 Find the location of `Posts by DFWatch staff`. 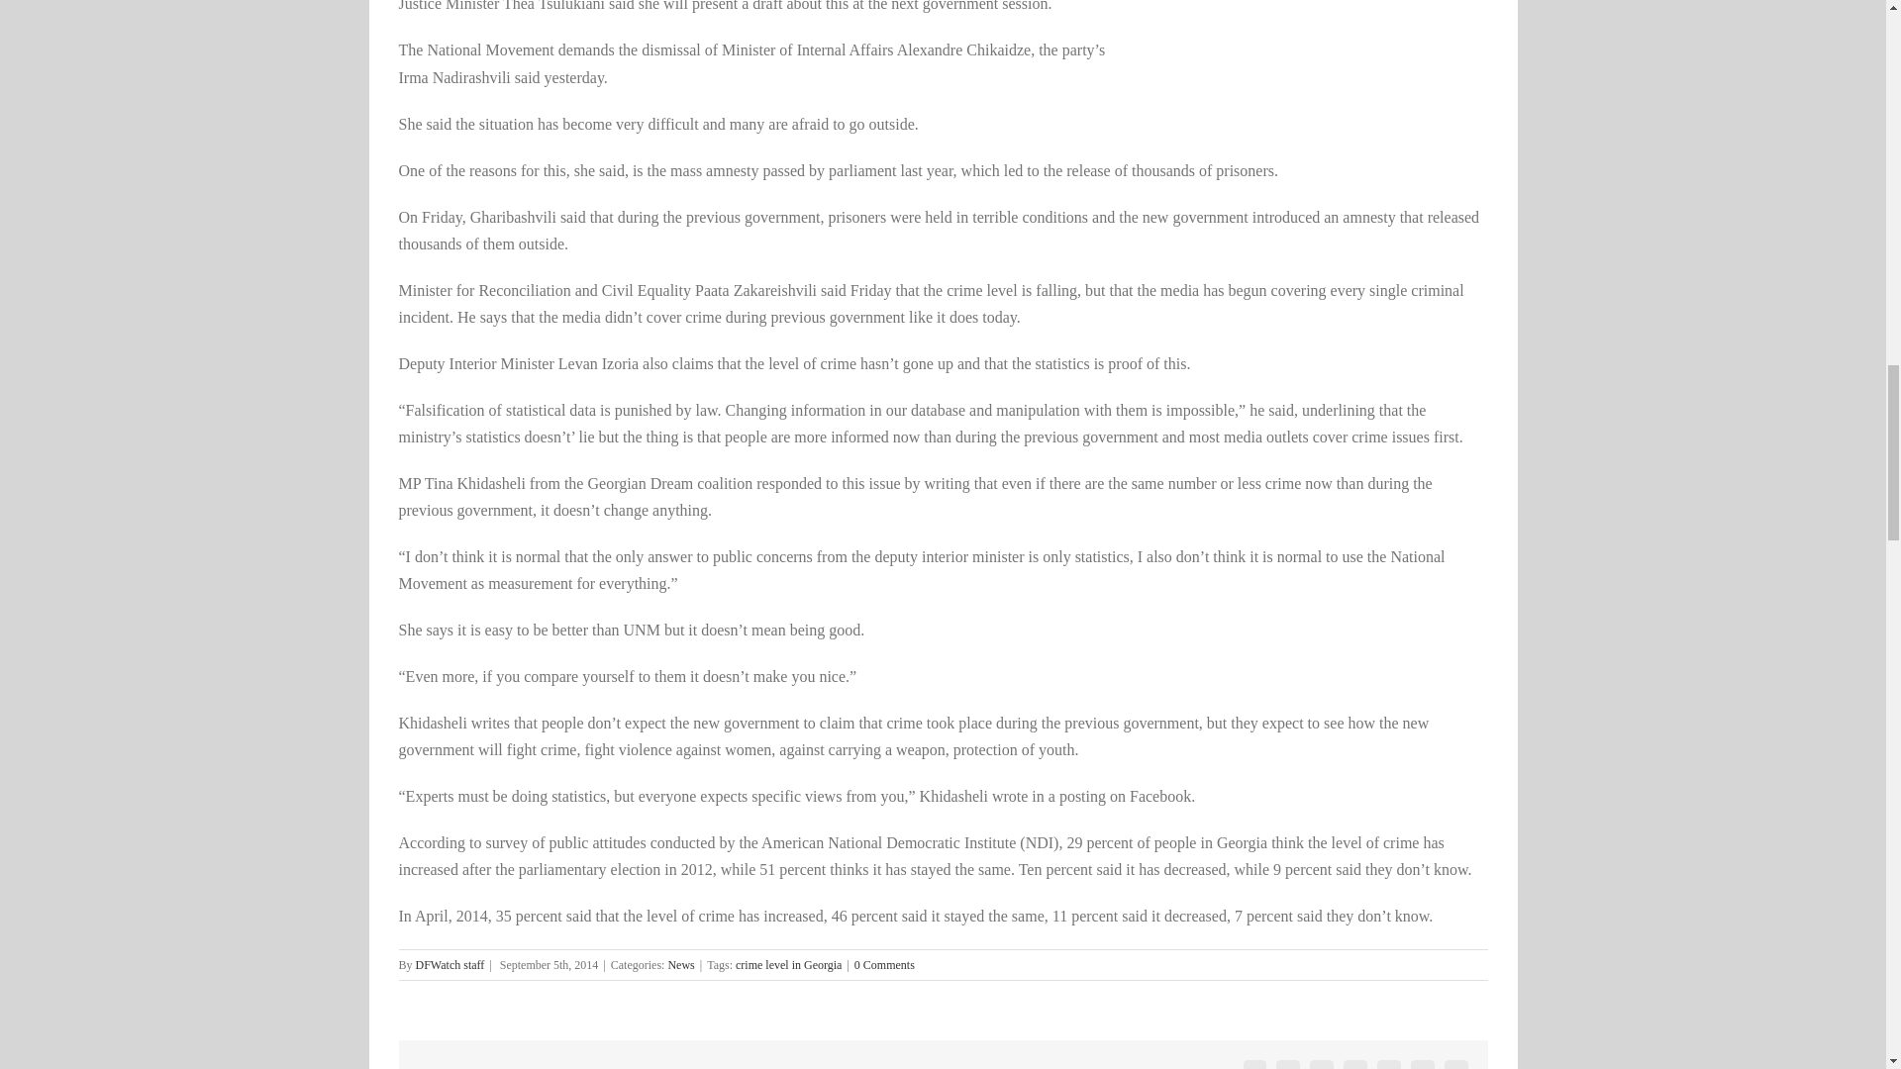

Posts by DFWatch staff is located at coordinates (450, 964).